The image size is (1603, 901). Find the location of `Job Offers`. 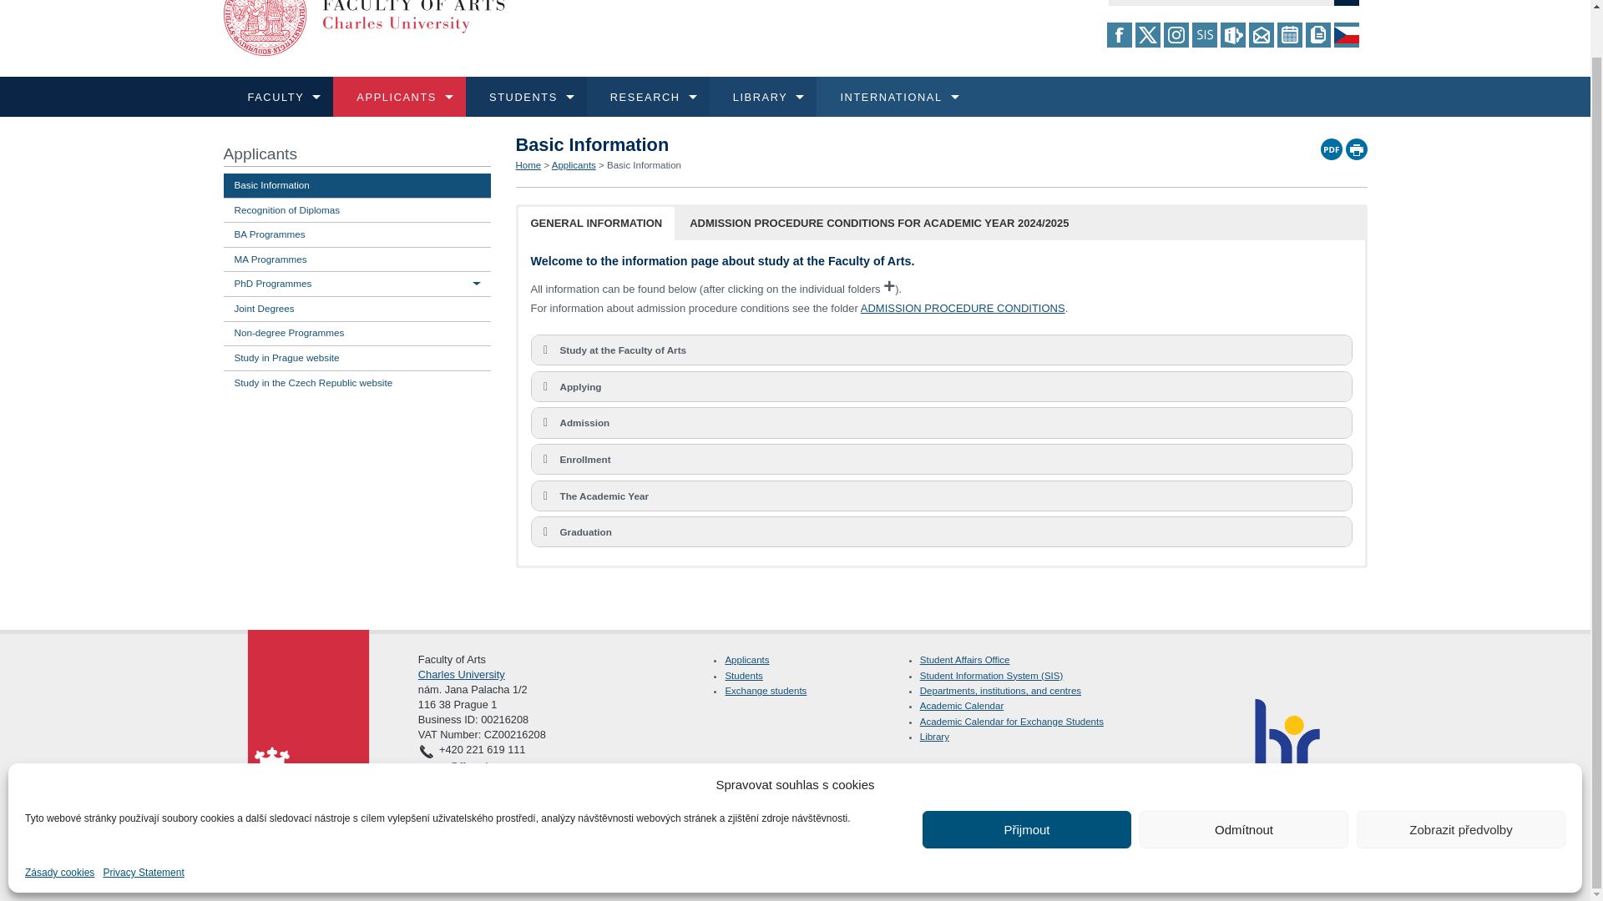

Job Offers is located at coordinates (1153, 192).